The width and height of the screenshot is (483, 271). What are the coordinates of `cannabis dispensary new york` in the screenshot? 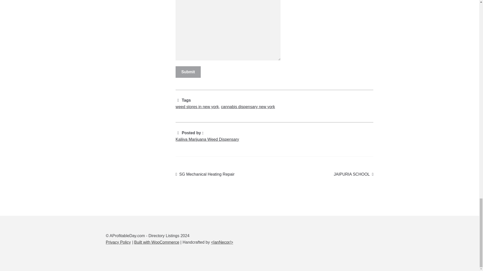 It's located at (248, 107).